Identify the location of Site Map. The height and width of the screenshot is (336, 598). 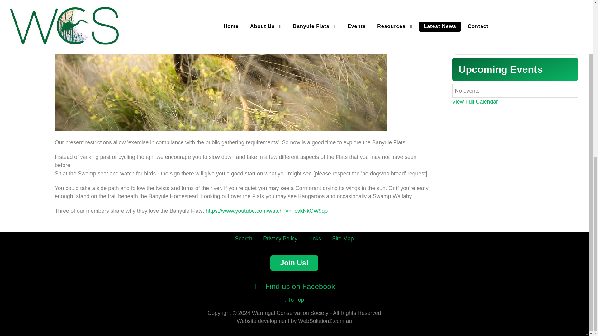
(343, 238).